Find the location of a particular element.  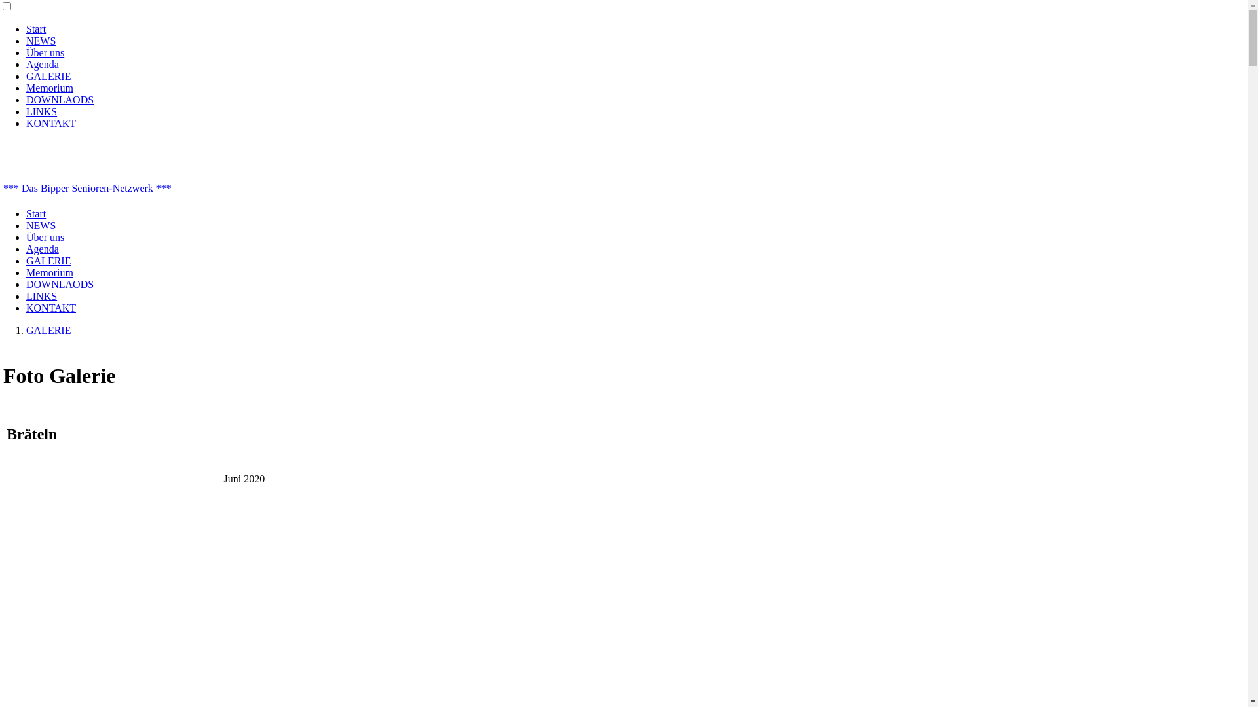

Start is located at coordinates (36, 29).